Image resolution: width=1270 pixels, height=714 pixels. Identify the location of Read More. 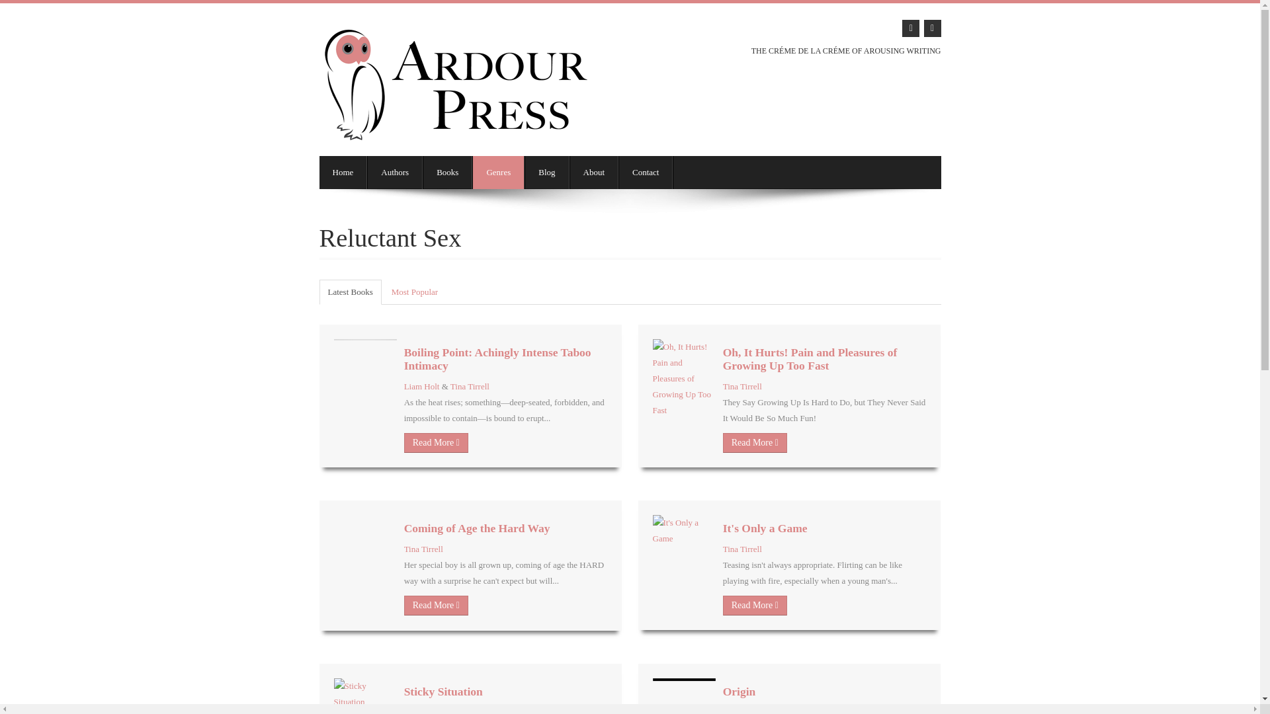
(755, 442).